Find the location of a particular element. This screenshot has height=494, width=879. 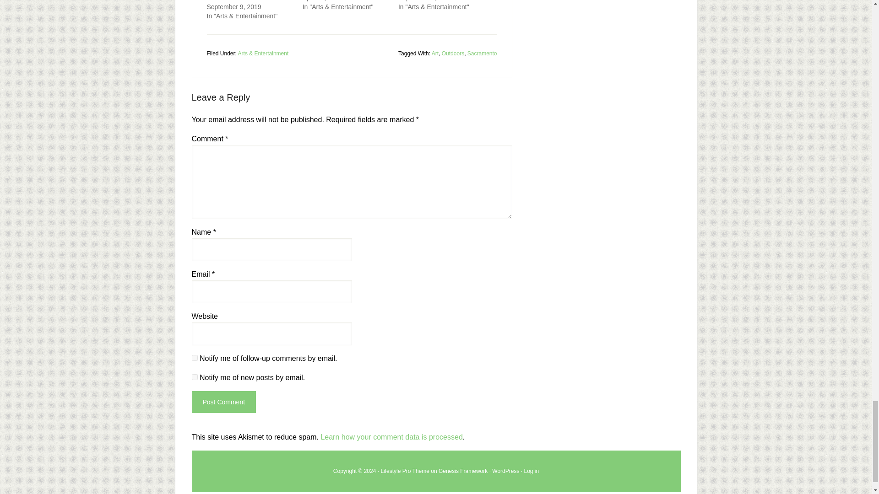

subscribe is located at coordinates (194, 377).